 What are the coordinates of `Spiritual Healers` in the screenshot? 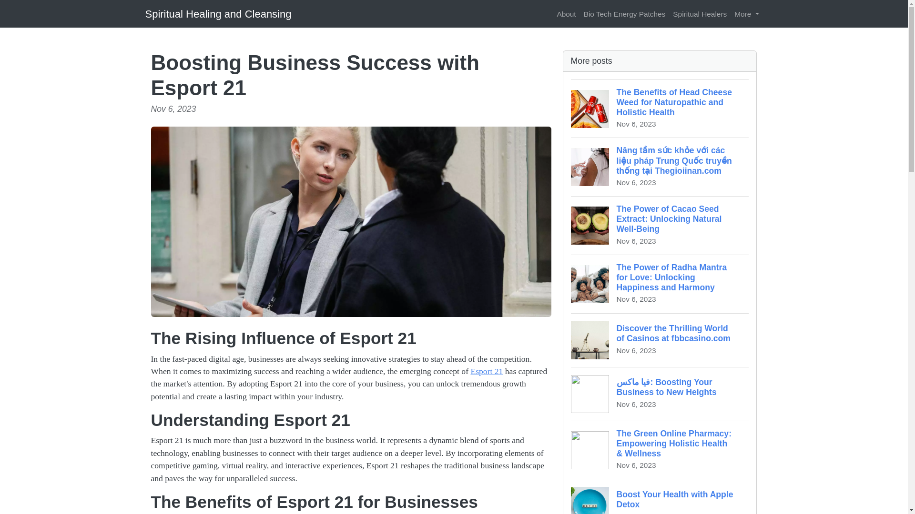 It's located at (700, 13).